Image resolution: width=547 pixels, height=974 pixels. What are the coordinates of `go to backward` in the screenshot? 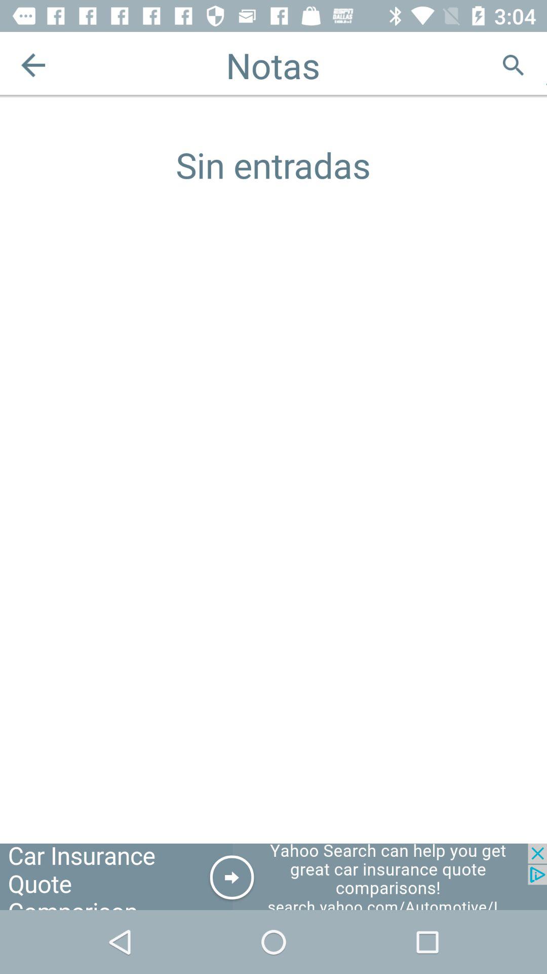 It's located at (33, 65).